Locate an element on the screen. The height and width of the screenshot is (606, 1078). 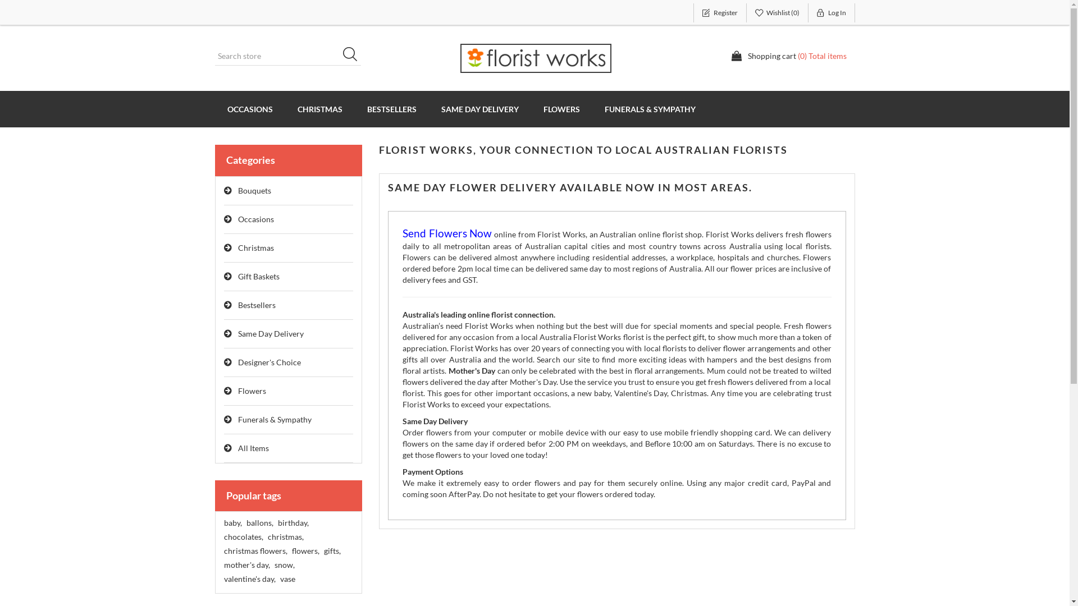
OCCASIONS is located at coordinates (249, 109).